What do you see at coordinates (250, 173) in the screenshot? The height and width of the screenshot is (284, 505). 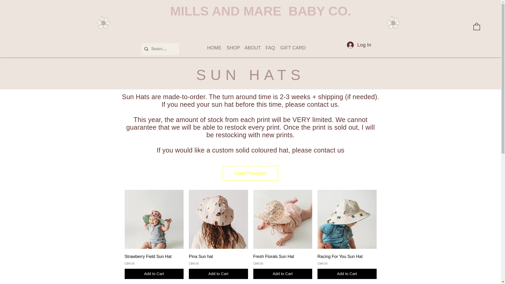 I see `Load Previous` at bounding box center [250, 173].